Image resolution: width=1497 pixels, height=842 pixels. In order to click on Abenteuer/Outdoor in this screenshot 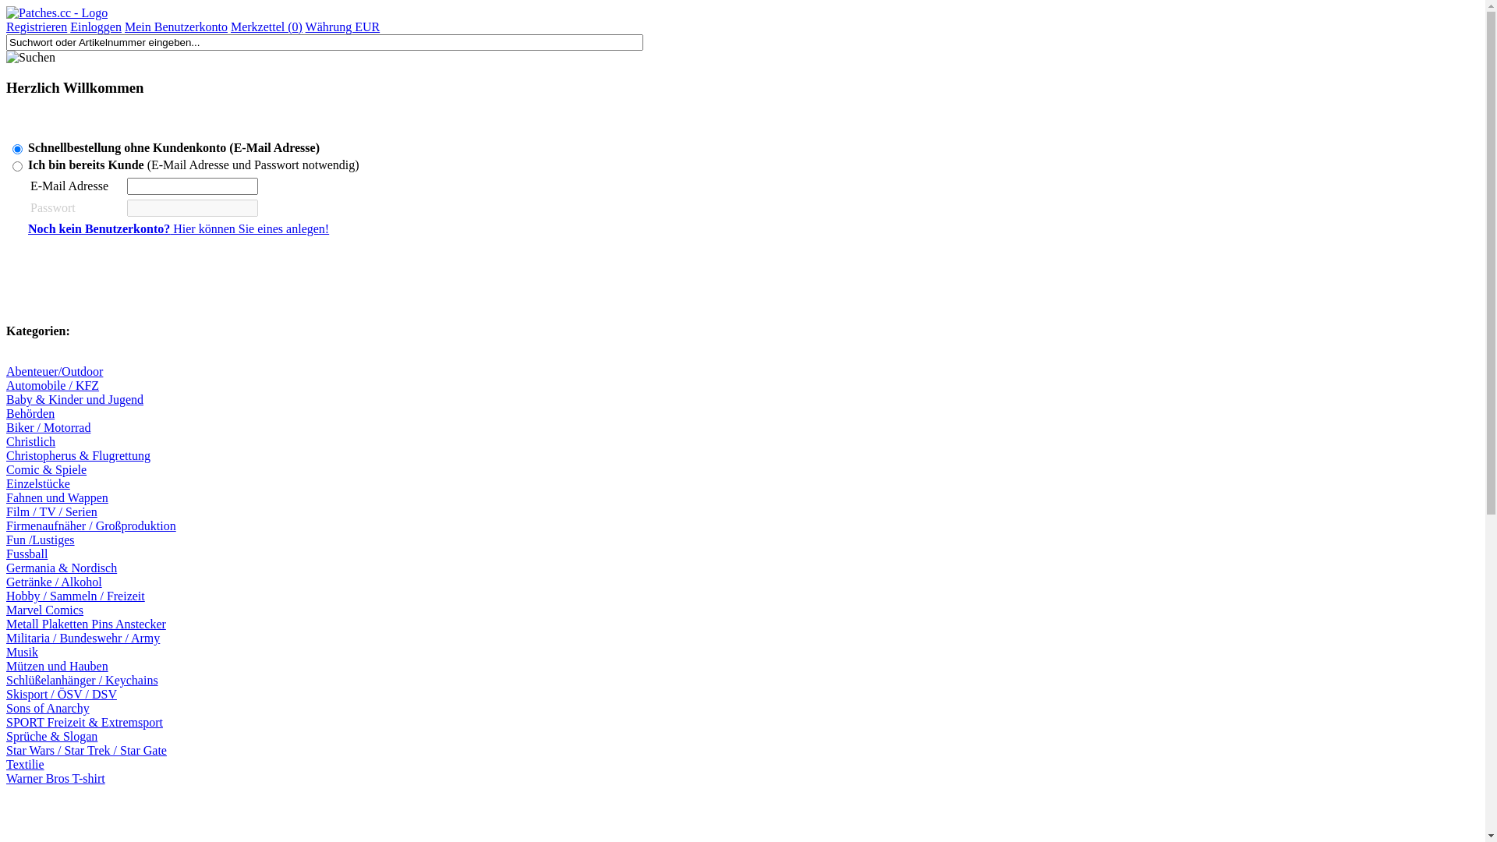, I will do `click(55, 371)`.